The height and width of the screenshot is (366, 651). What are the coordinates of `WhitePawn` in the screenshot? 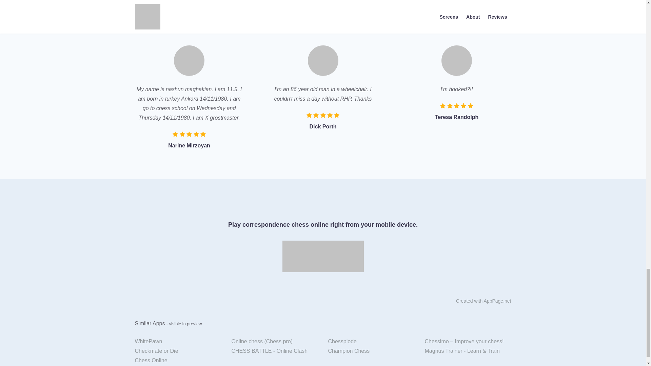 It's located at (178, 341).